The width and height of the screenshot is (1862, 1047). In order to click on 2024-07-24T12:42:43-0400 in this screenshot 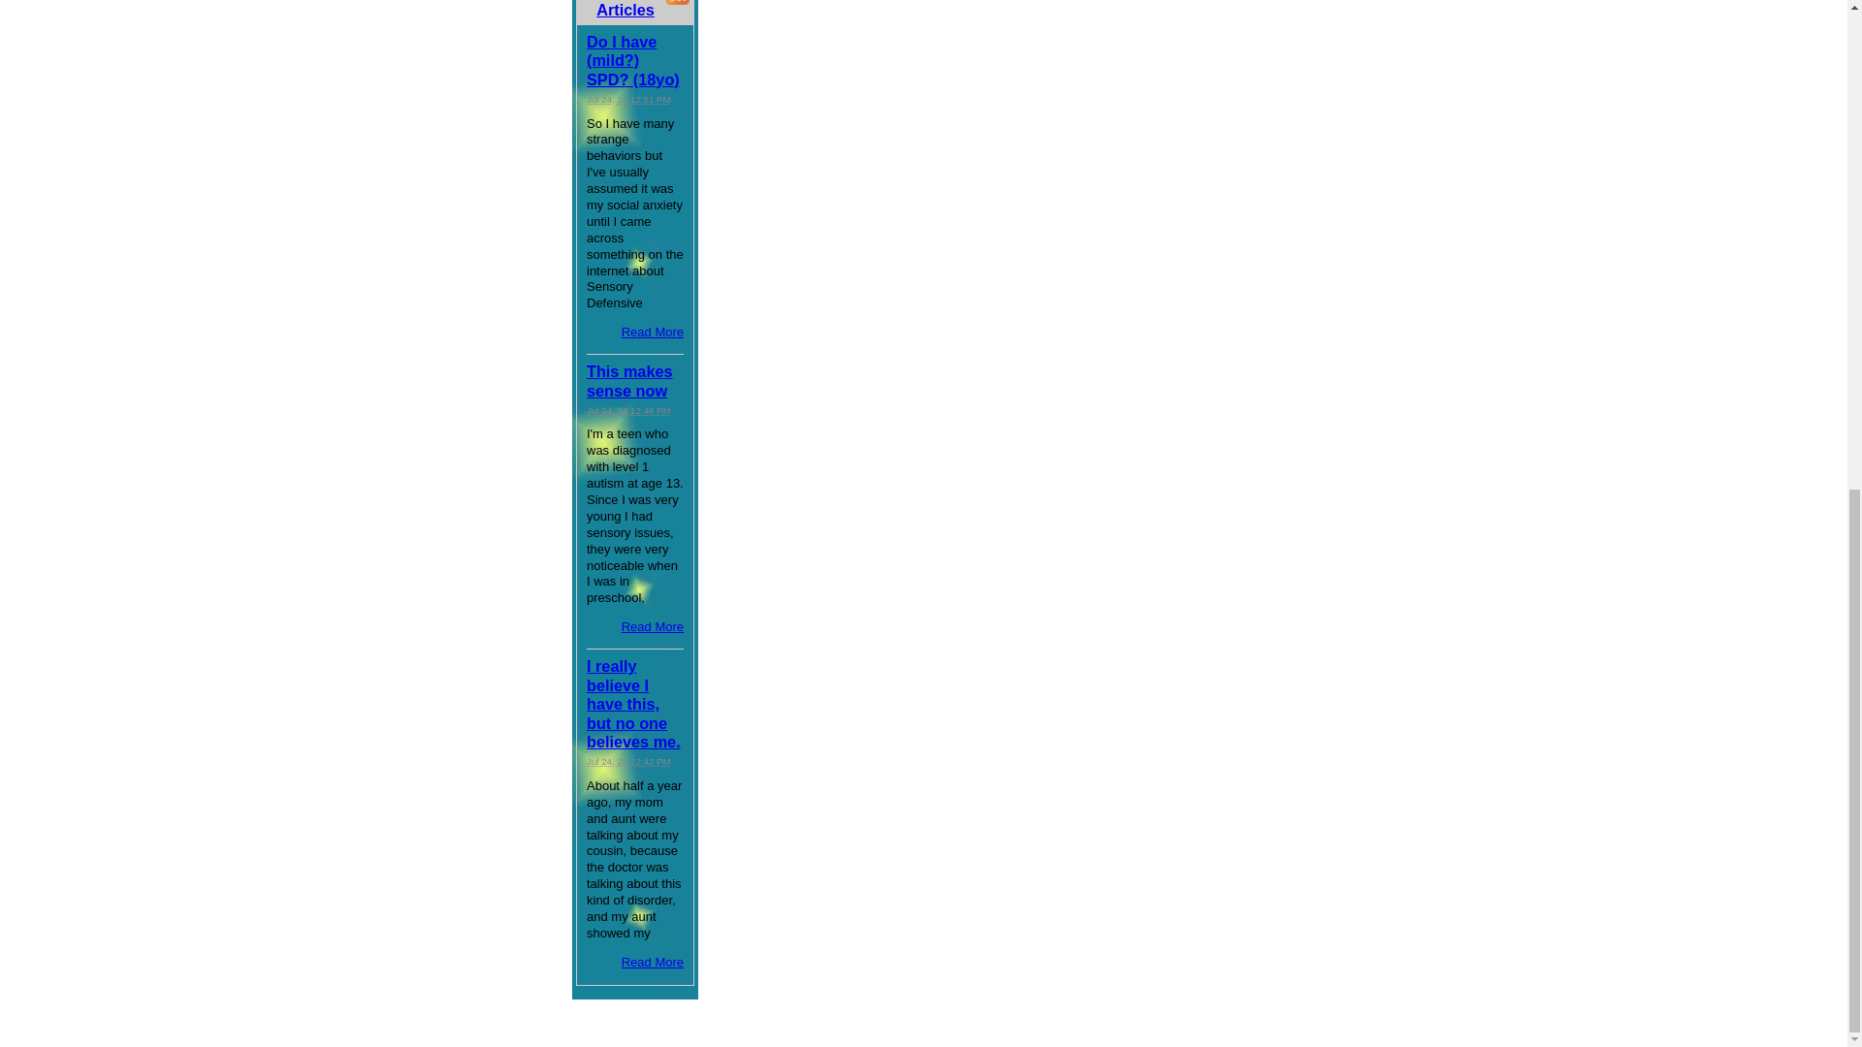, I will do `click(628, 760)`.